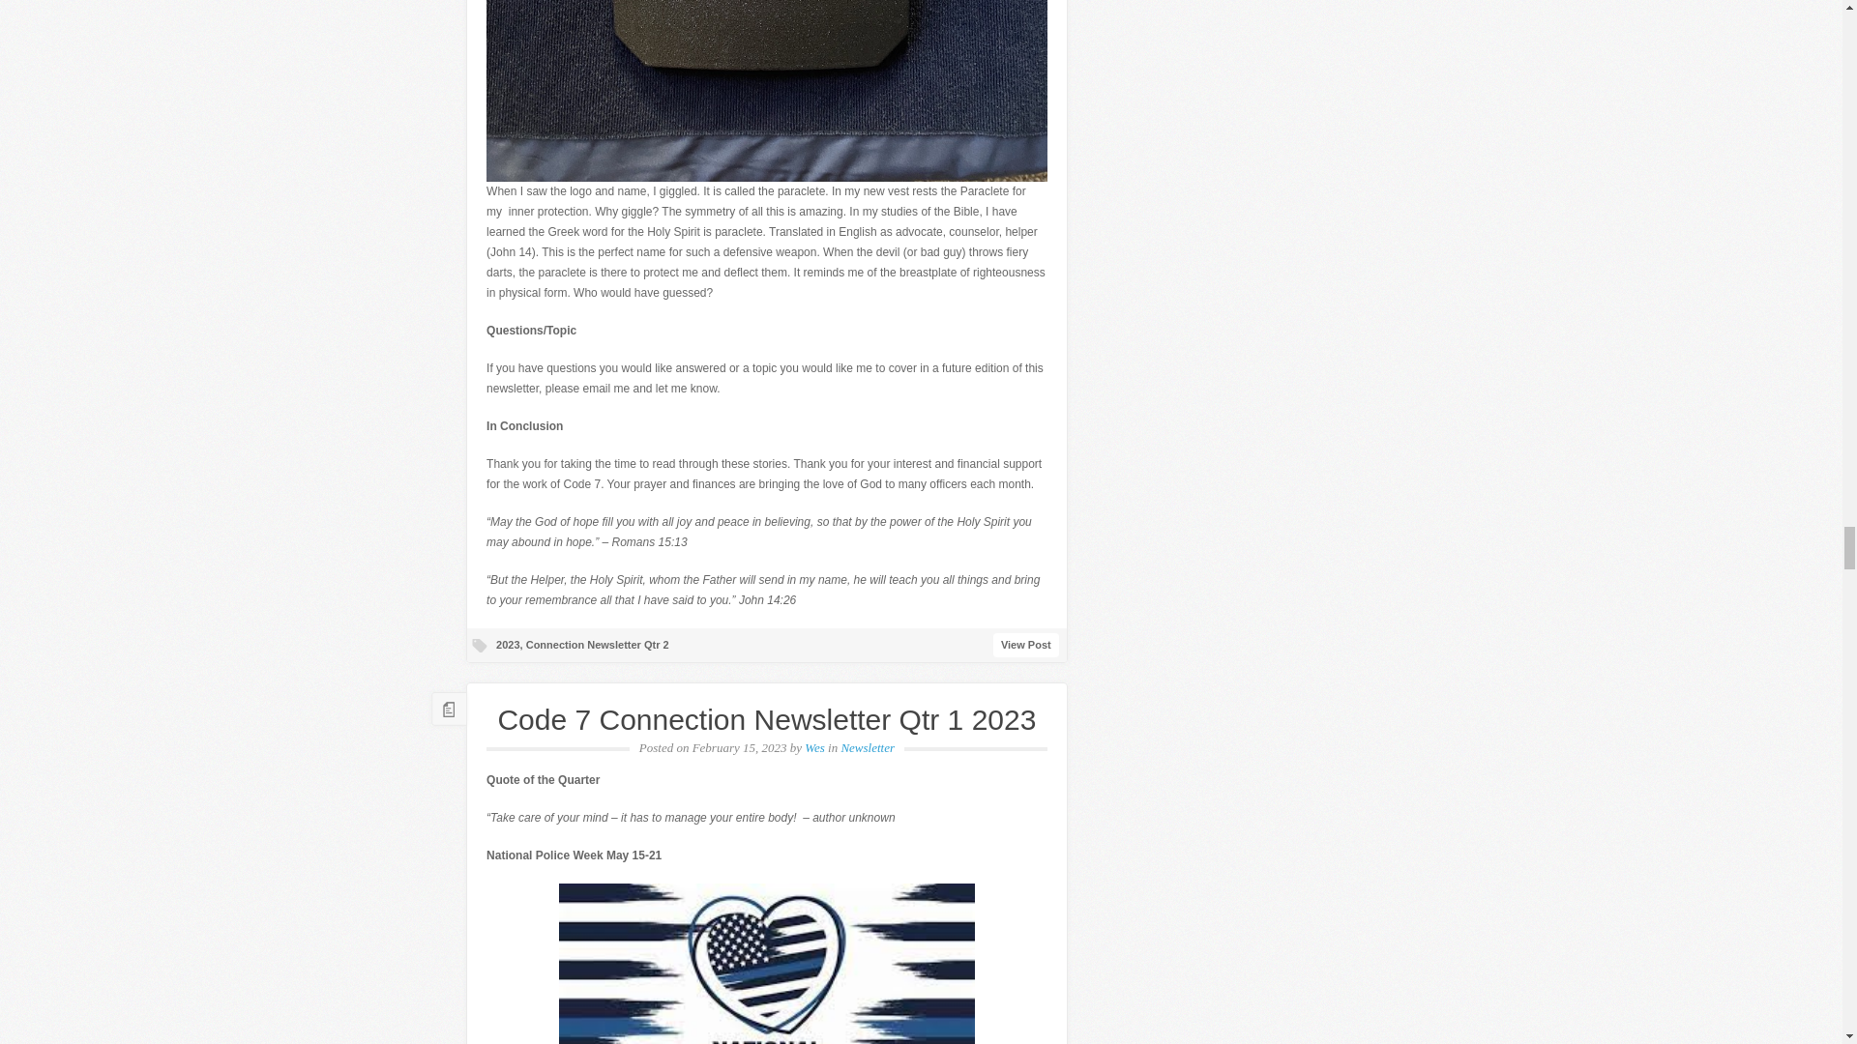 The height and width of the screenshot is (1044, 1857). What do you see at coordinates (597, 644) in the screenshot?
I see `Connection Newsletter Qtr 2` at bounding box center [597, 644].